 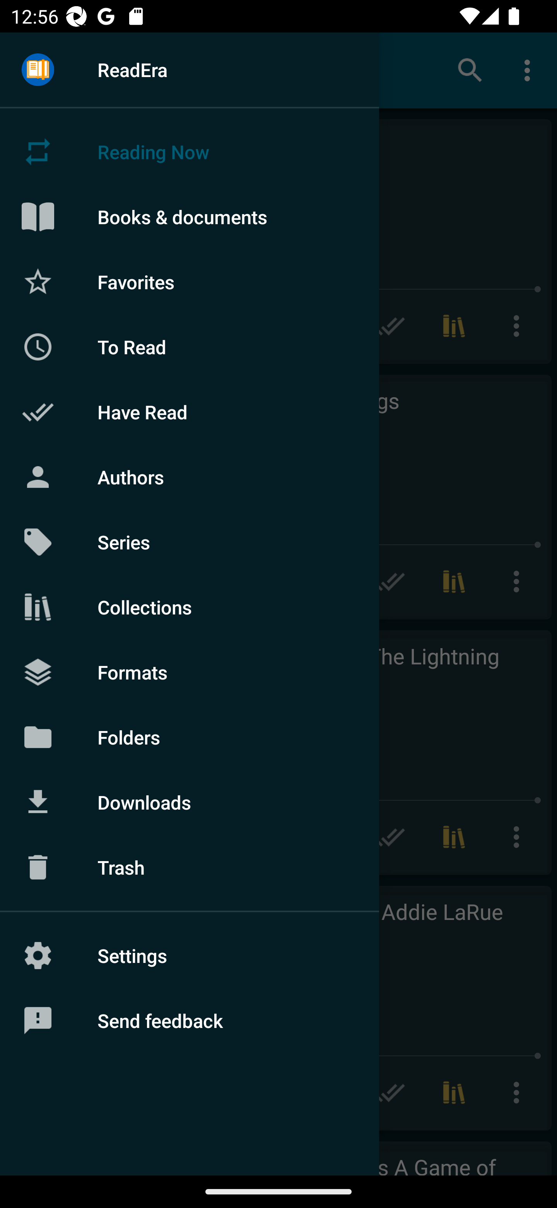 What do you see at coordinates (190, 607) in the screenshot?
I see `Collections` at bounding box center [190, 607].